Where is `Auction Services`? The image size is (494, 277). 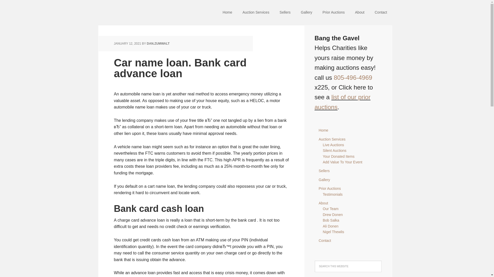
Auction Services is located at coordinates (255, 13).